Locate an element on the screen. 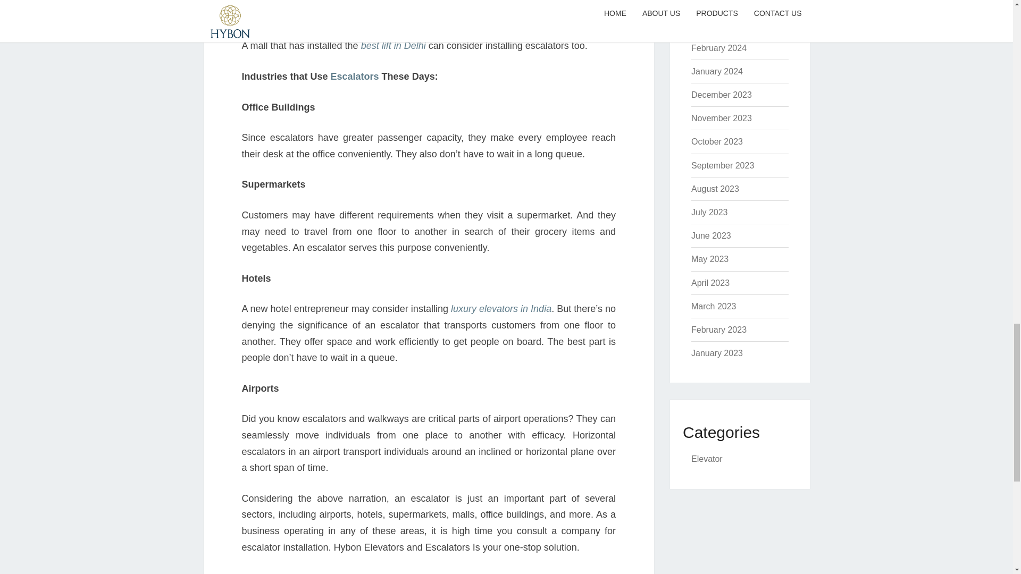 This screenshot has height=574, width=1021. October 2023 is located at coordinates (717, 141).